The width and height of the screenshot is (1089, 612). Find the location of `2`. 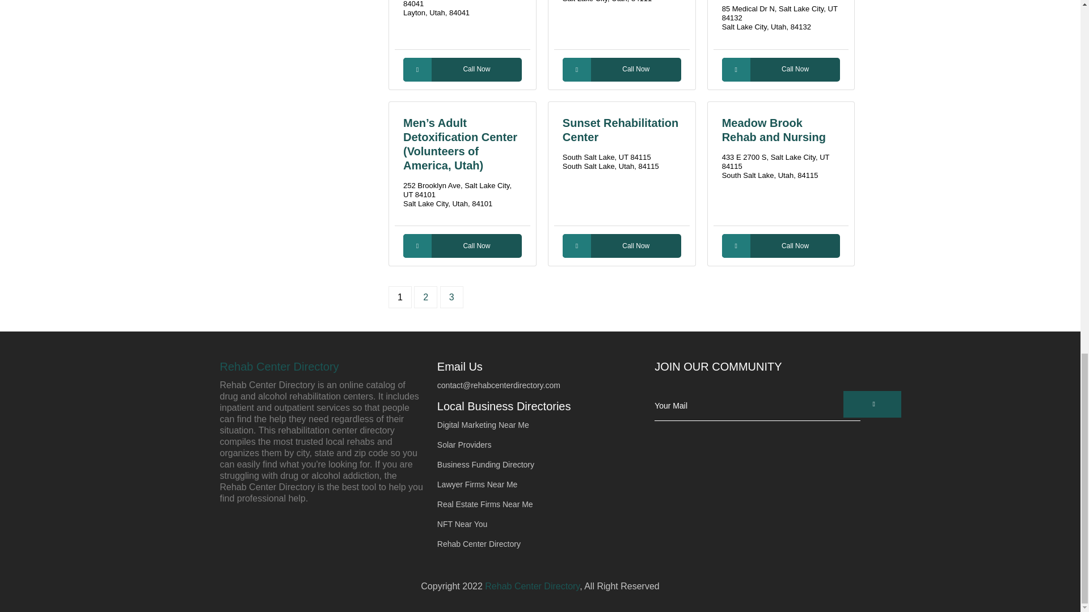

2 is located at coordinates (425, 297).